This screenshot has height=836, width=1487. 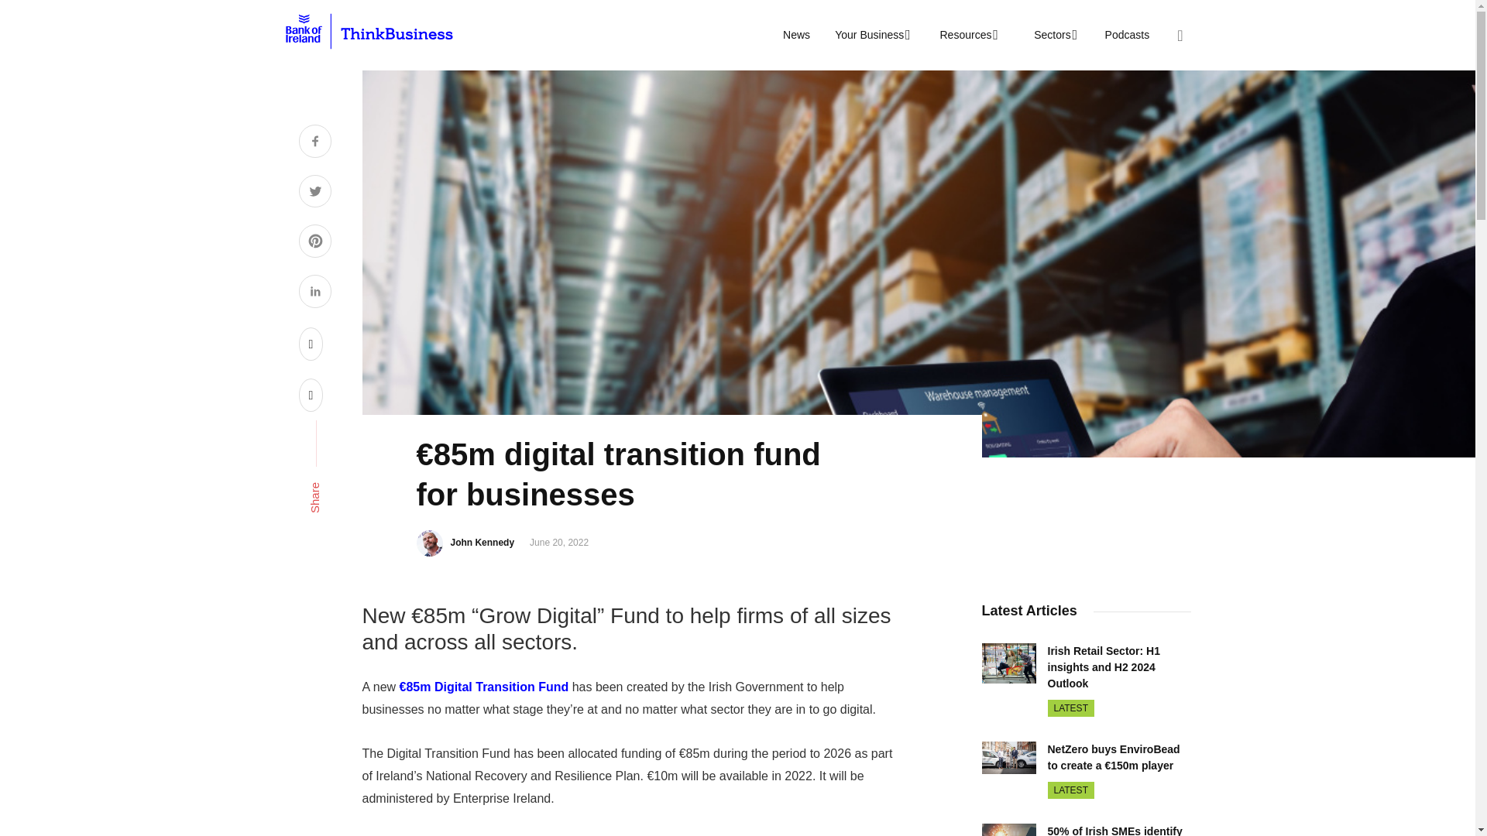 I want to click on Share on Facebook, so click(x=314, y=142).